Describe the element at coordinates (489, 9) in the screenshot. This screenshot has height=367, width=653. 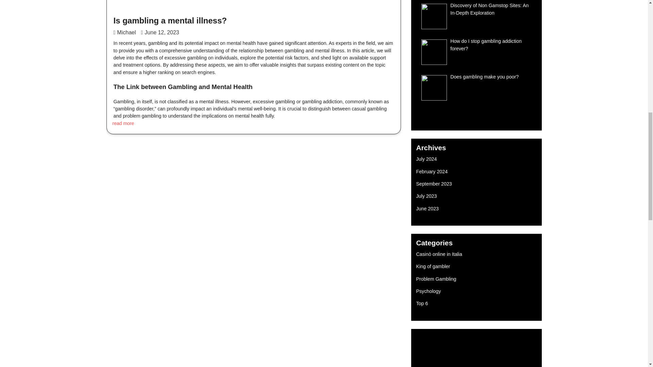
I see `Discovery of Non Gamstop Sites: An In-Depth Exploration` at that location.